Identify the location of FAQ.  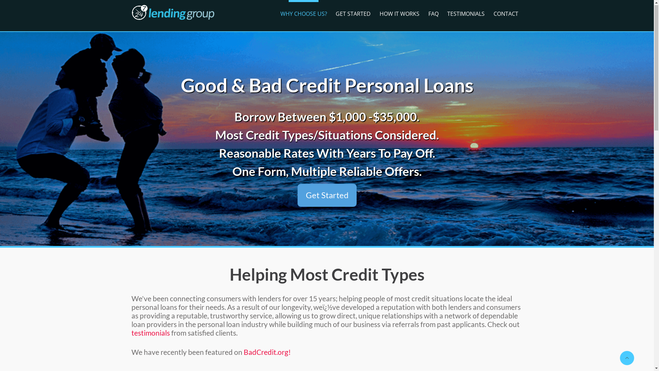
(433, 14).